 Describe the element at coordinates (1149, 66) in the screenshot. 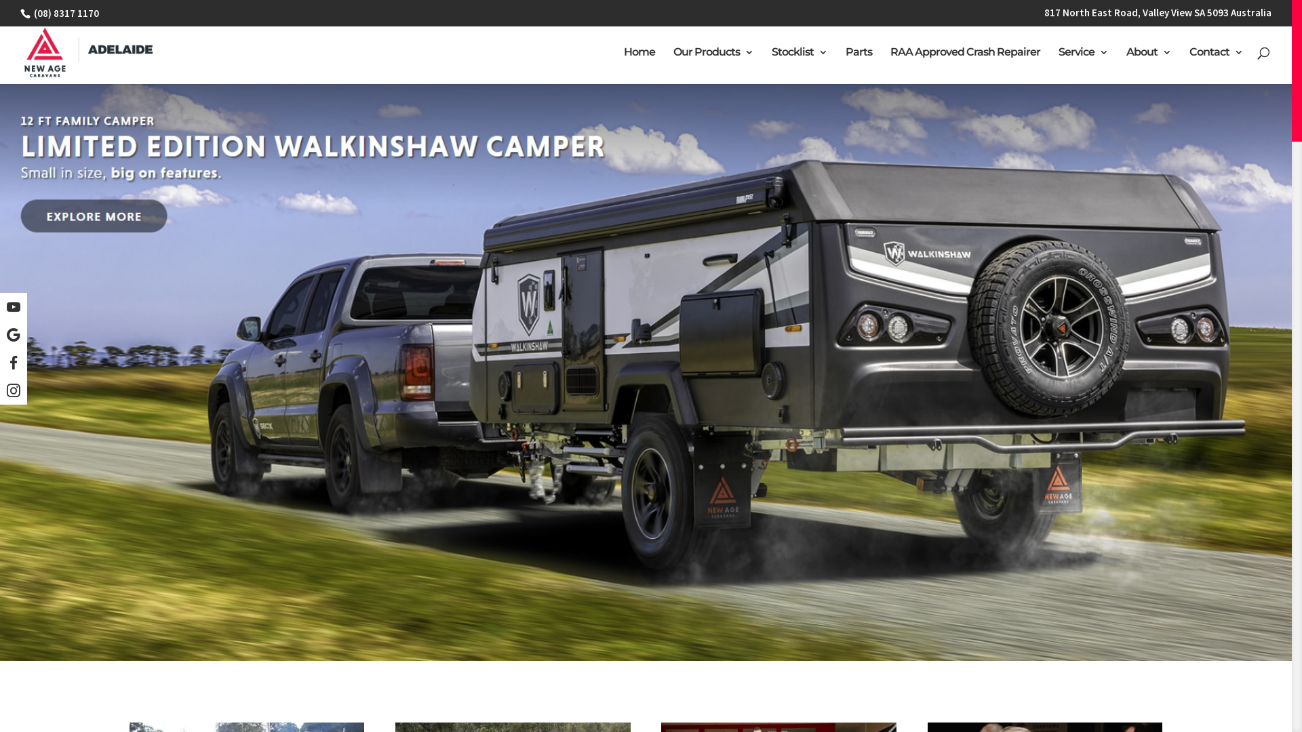

I see `About` at that location.